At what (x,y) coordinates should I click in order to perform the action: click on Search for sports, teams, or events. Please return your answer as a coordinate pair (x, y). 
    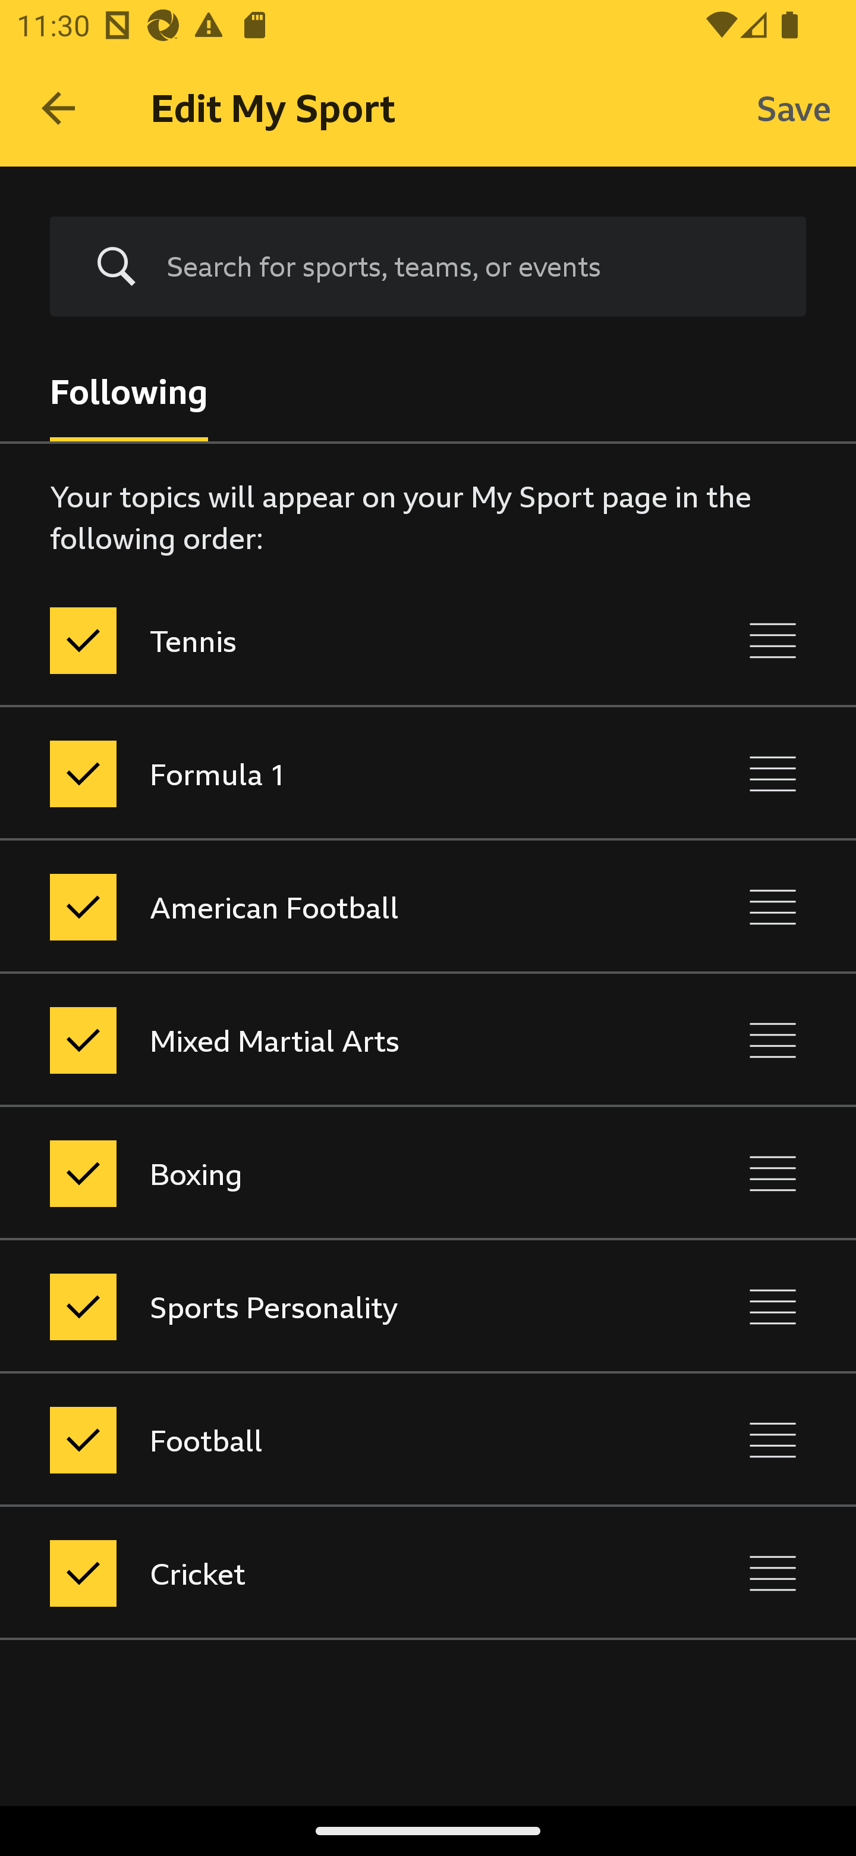
    Looking at the image, I should click on (428, 267).